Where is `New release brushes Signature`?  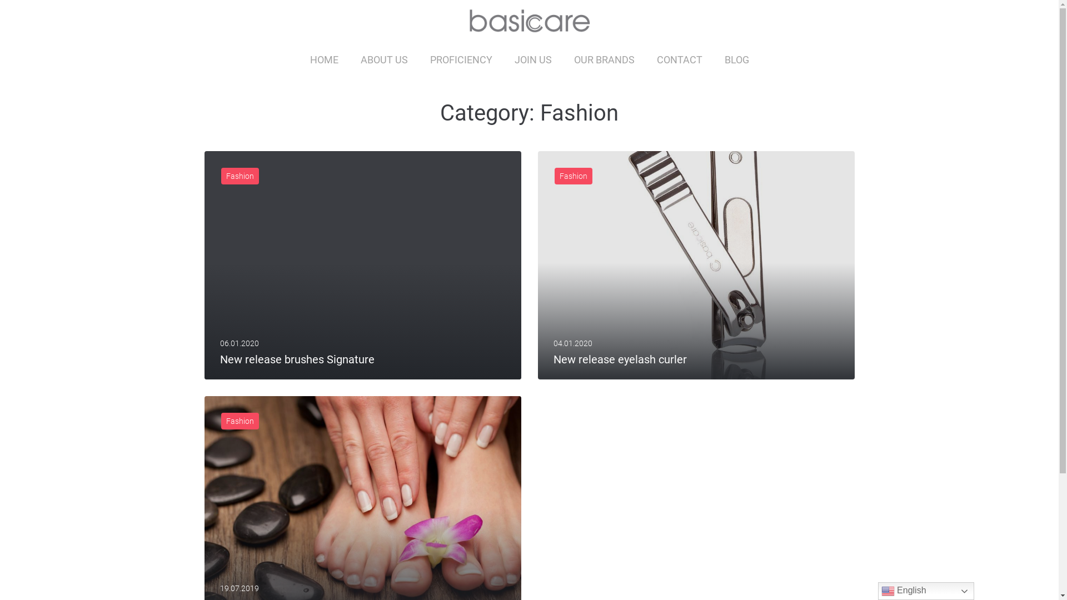
New release brushes Signature is located at coordinates (297, 359).